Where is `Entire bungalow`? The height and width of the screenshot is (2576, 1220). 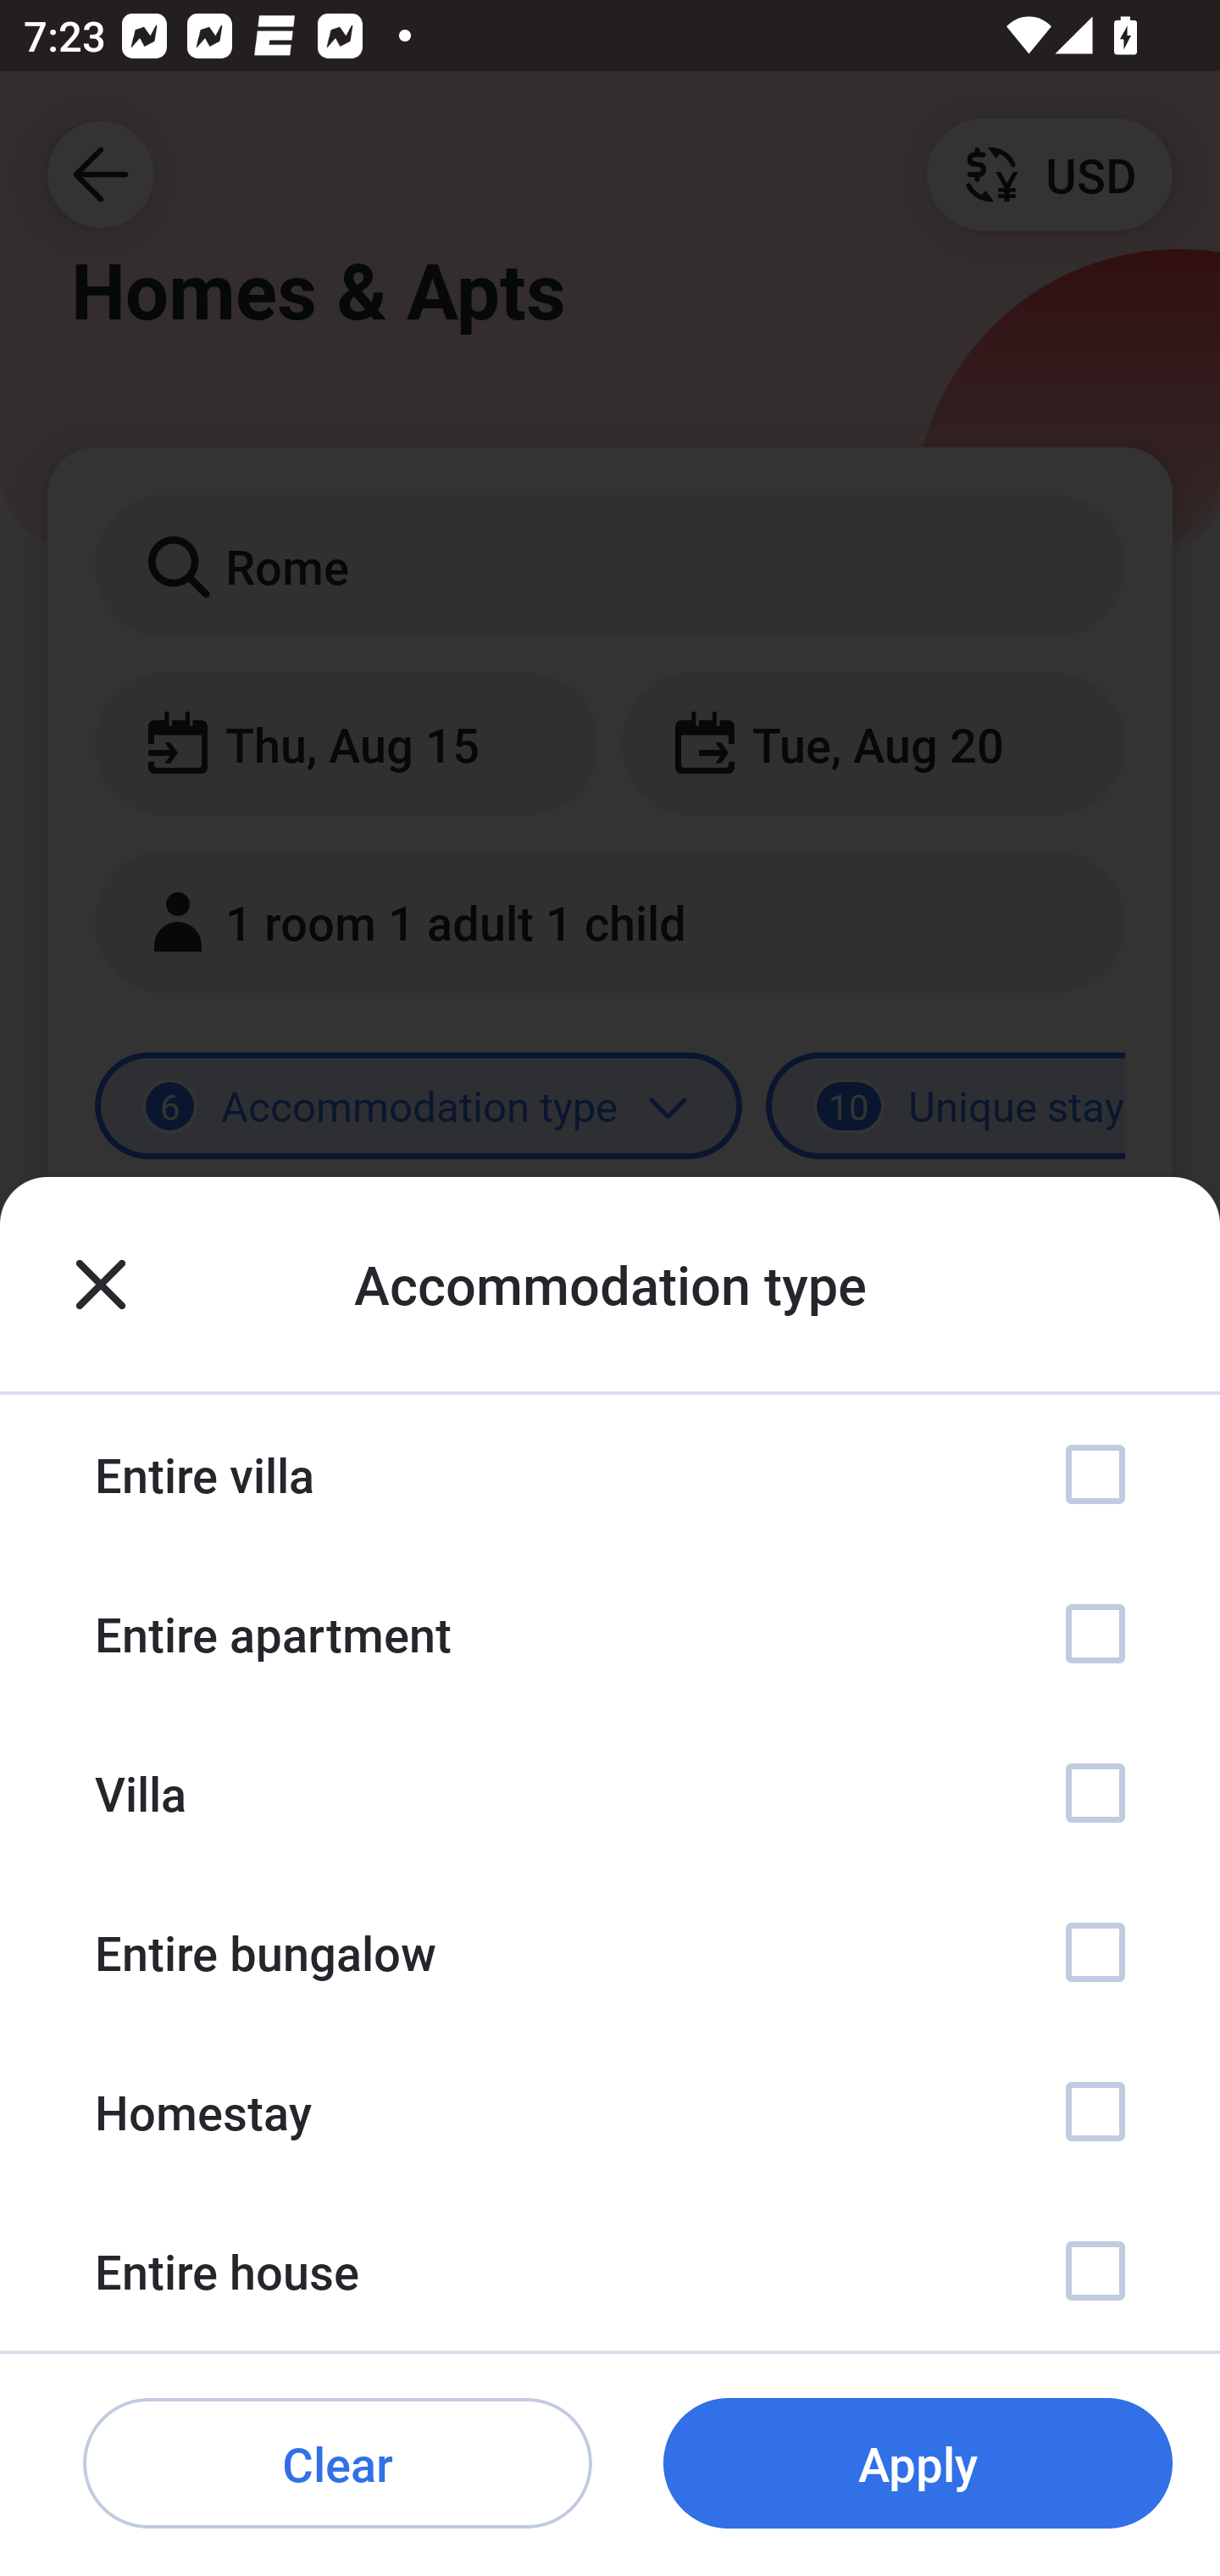 Entire bungalow is located at coordinates (610, 1952).